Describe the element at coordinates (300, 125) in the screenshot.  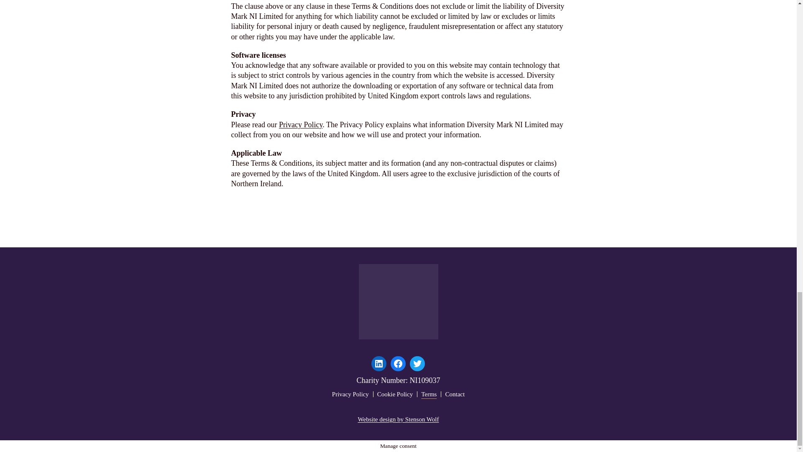
I see `Privacy Policy` at that location.